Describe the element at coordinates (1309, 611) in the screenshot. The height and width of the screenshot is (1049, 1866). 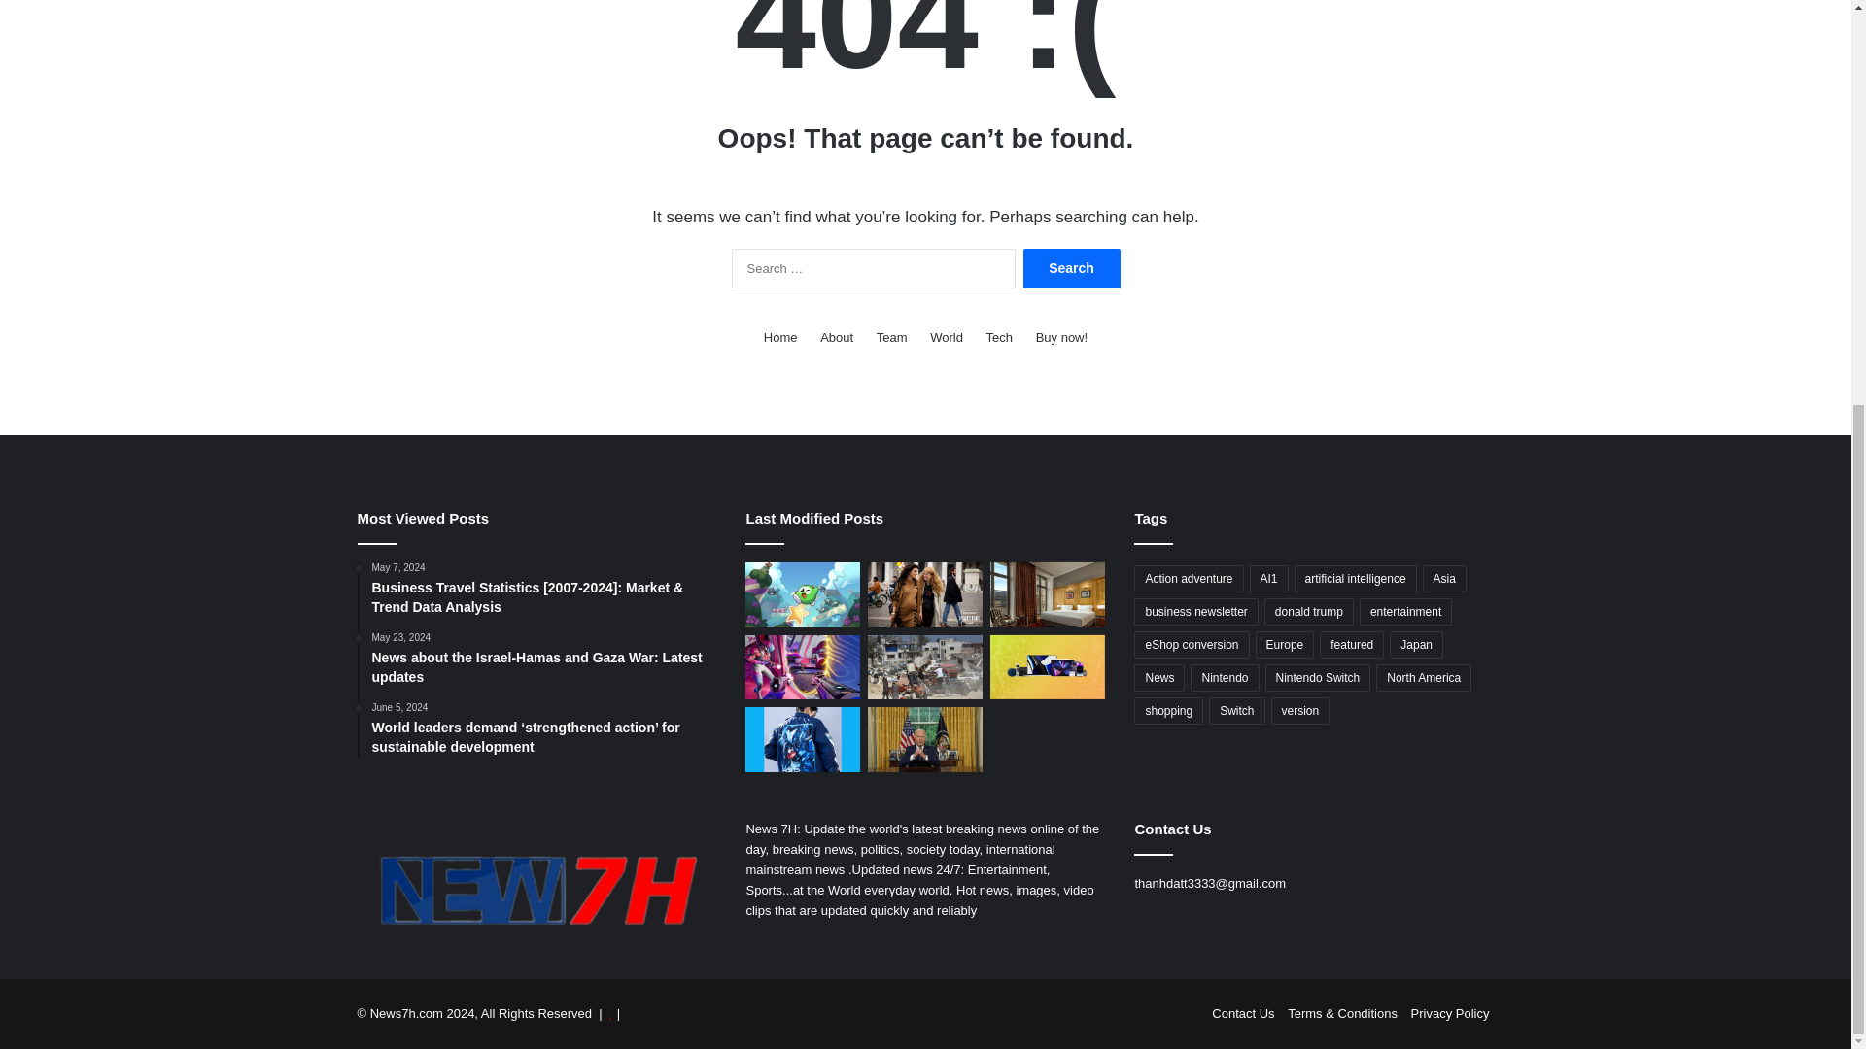
I see `donald trump` at that location.